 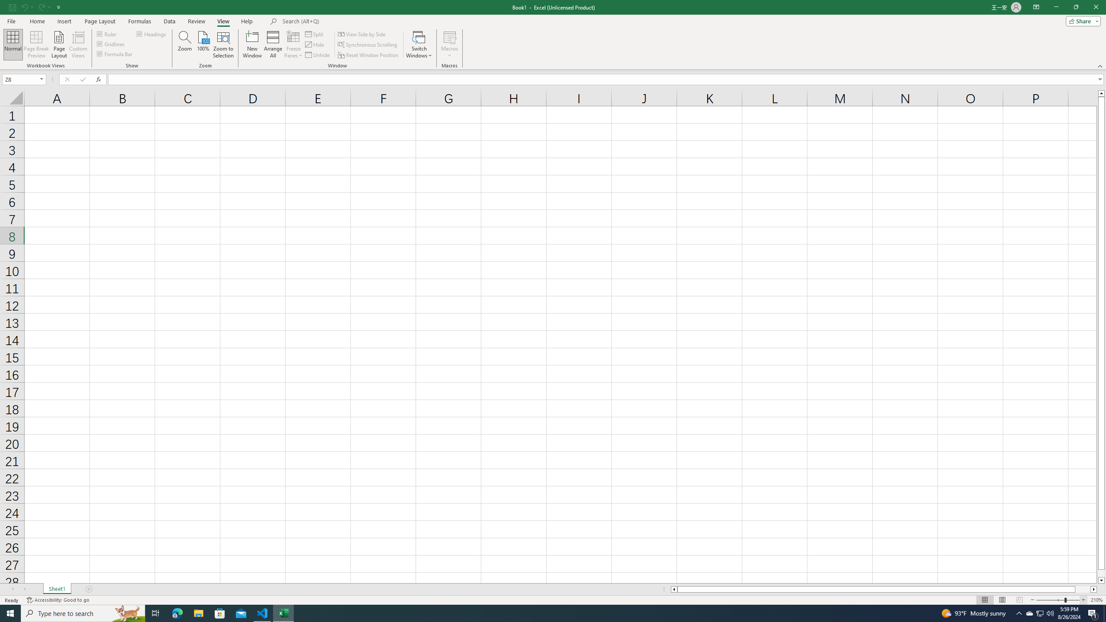 I want to click on Switch Windows, so click(x=419, y=44).